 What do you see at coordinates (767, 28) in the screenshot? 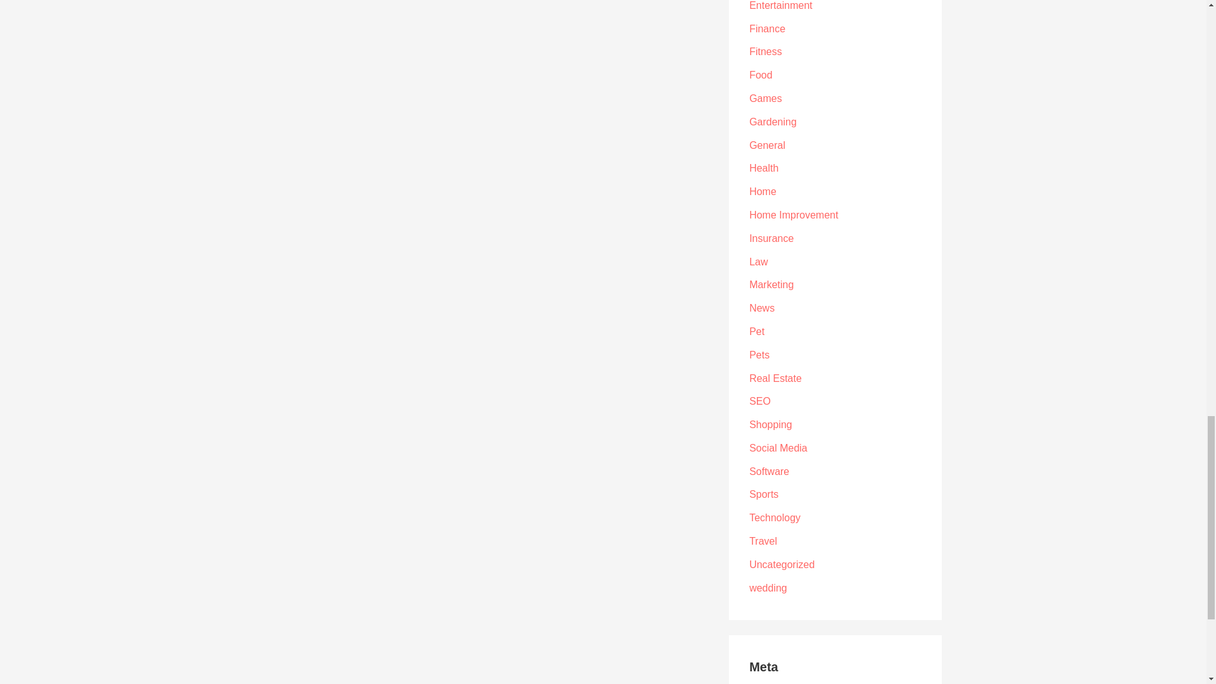
I see `Finance` at bounding box center [767, 28].